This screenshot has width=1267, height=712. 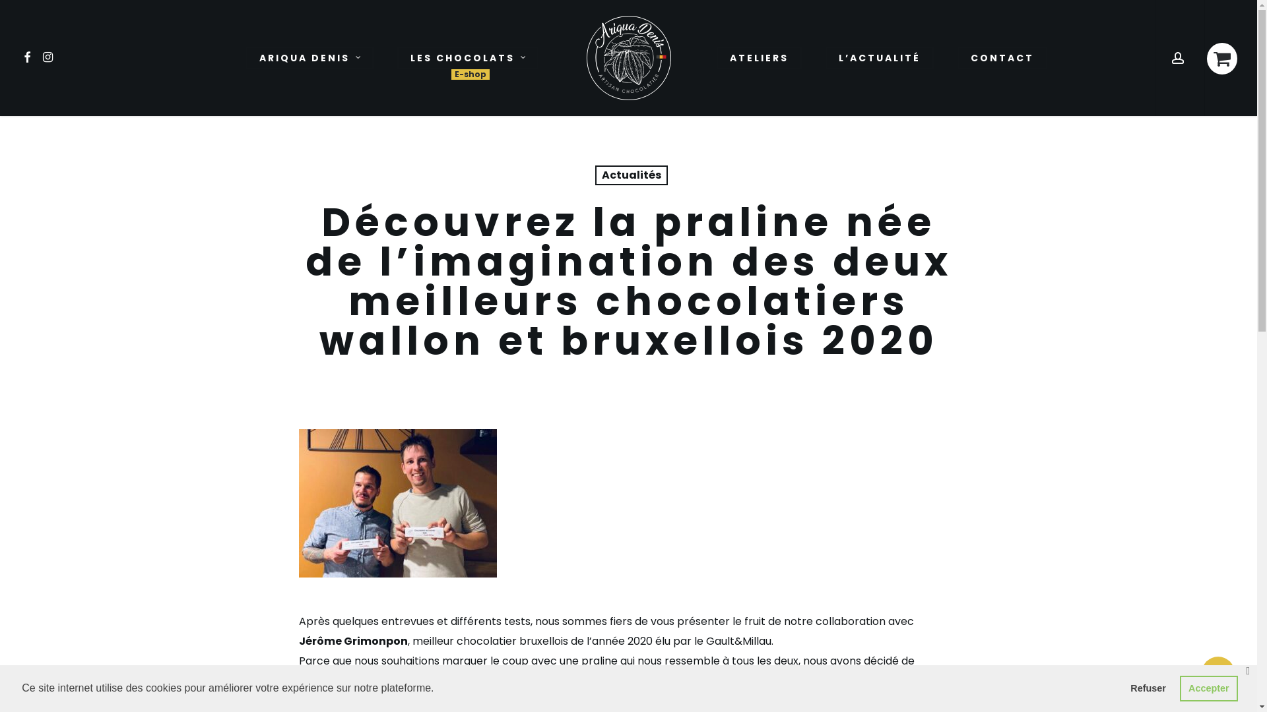 What do you see at coordinates (1232, 7) in the screenshot?
I see `Menu` at bounding box center [1232, 7].